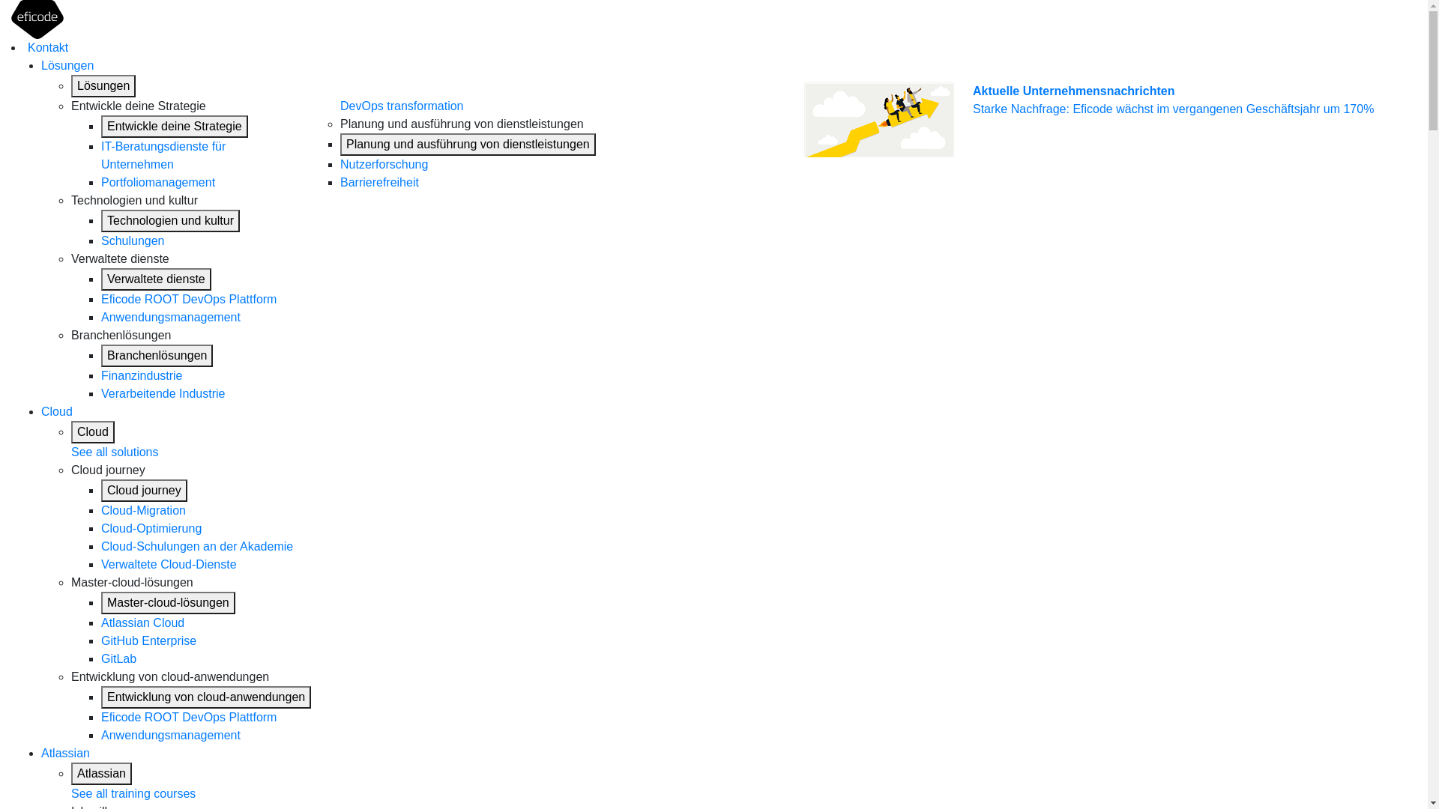 The image size is (1439, 809). I want to click on Technologien und kultur, so click(171, 221).